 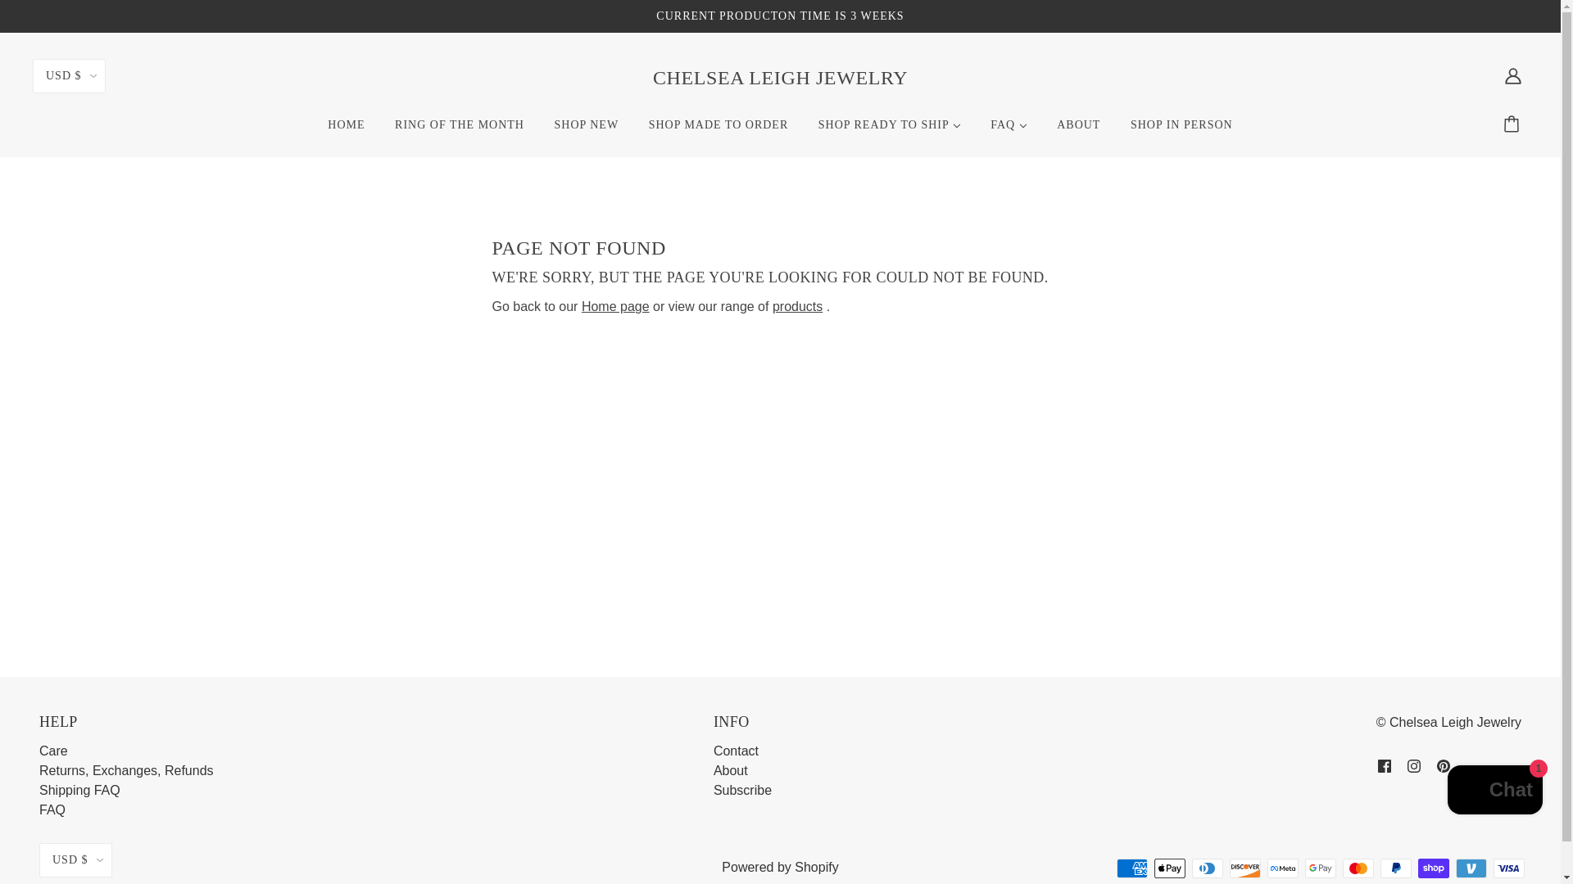 What do you see at coordinates (1434, 868) in the screenshot?
I see `Shop Pay` at bounding box center [1434, 868].